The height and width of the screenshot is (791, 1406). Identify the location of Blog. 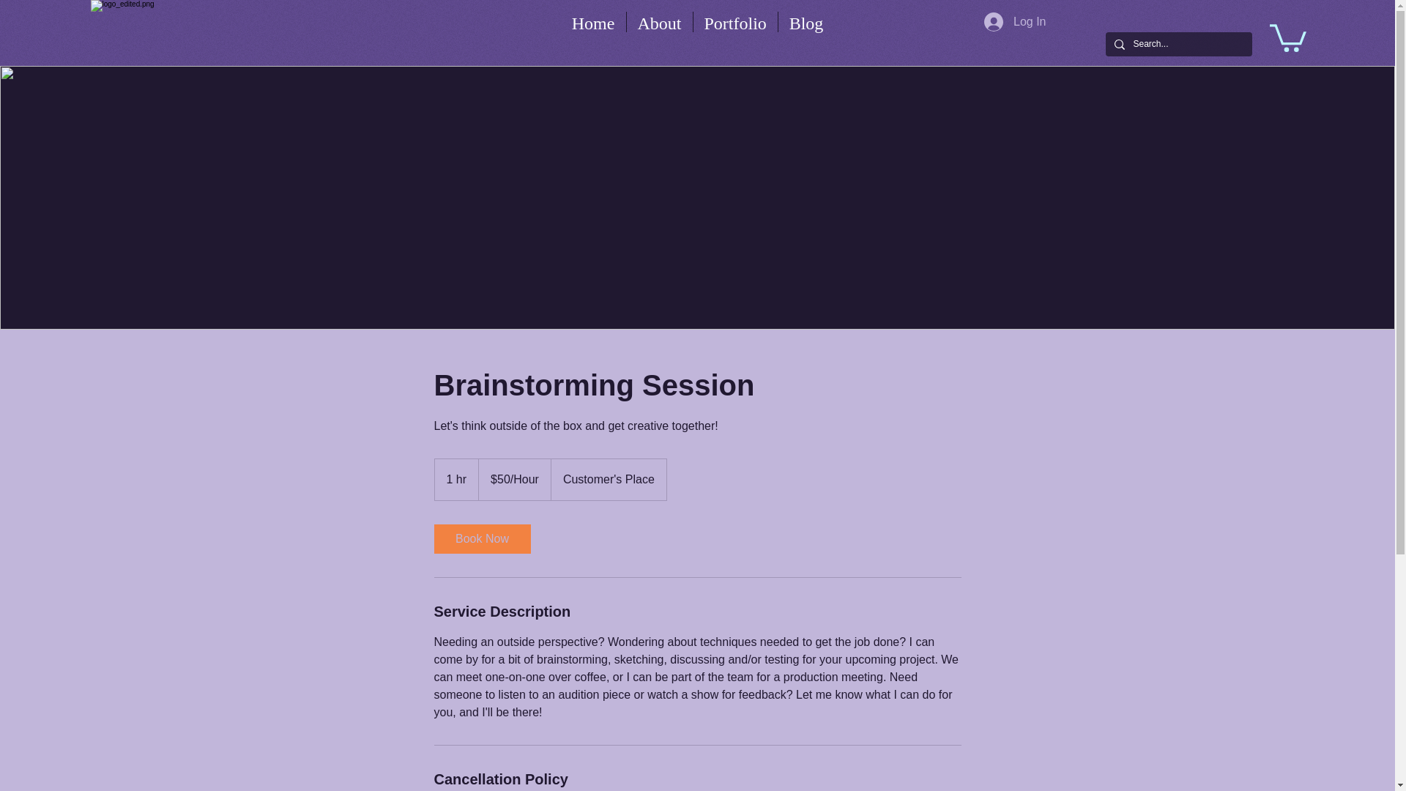
(806, 22).